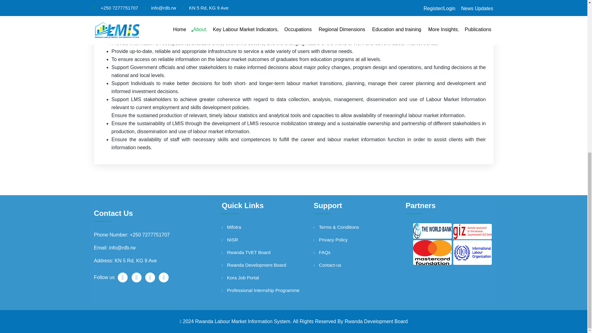  Describe the element at coordinates (270, 277) in the screenshot. I see `Kora Job Portal` at that location.